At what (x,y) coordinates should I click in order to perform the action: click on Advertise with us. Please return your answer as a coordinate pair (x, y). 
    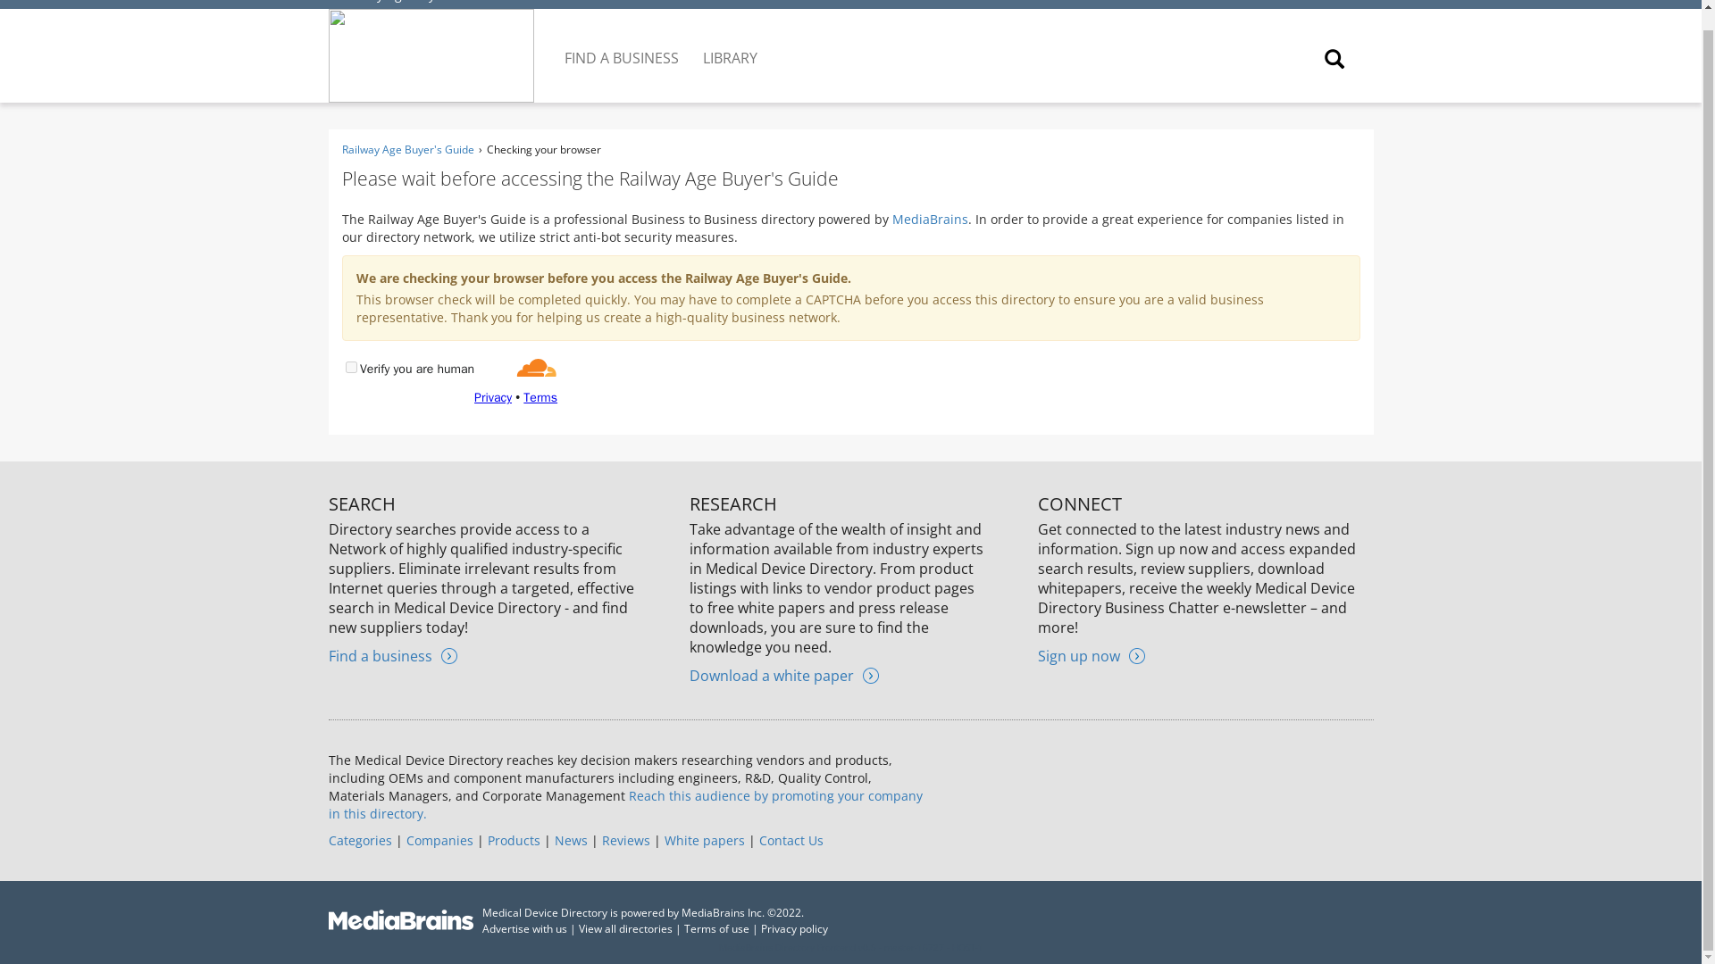
    Looking at the image, I should click on (524, 928).